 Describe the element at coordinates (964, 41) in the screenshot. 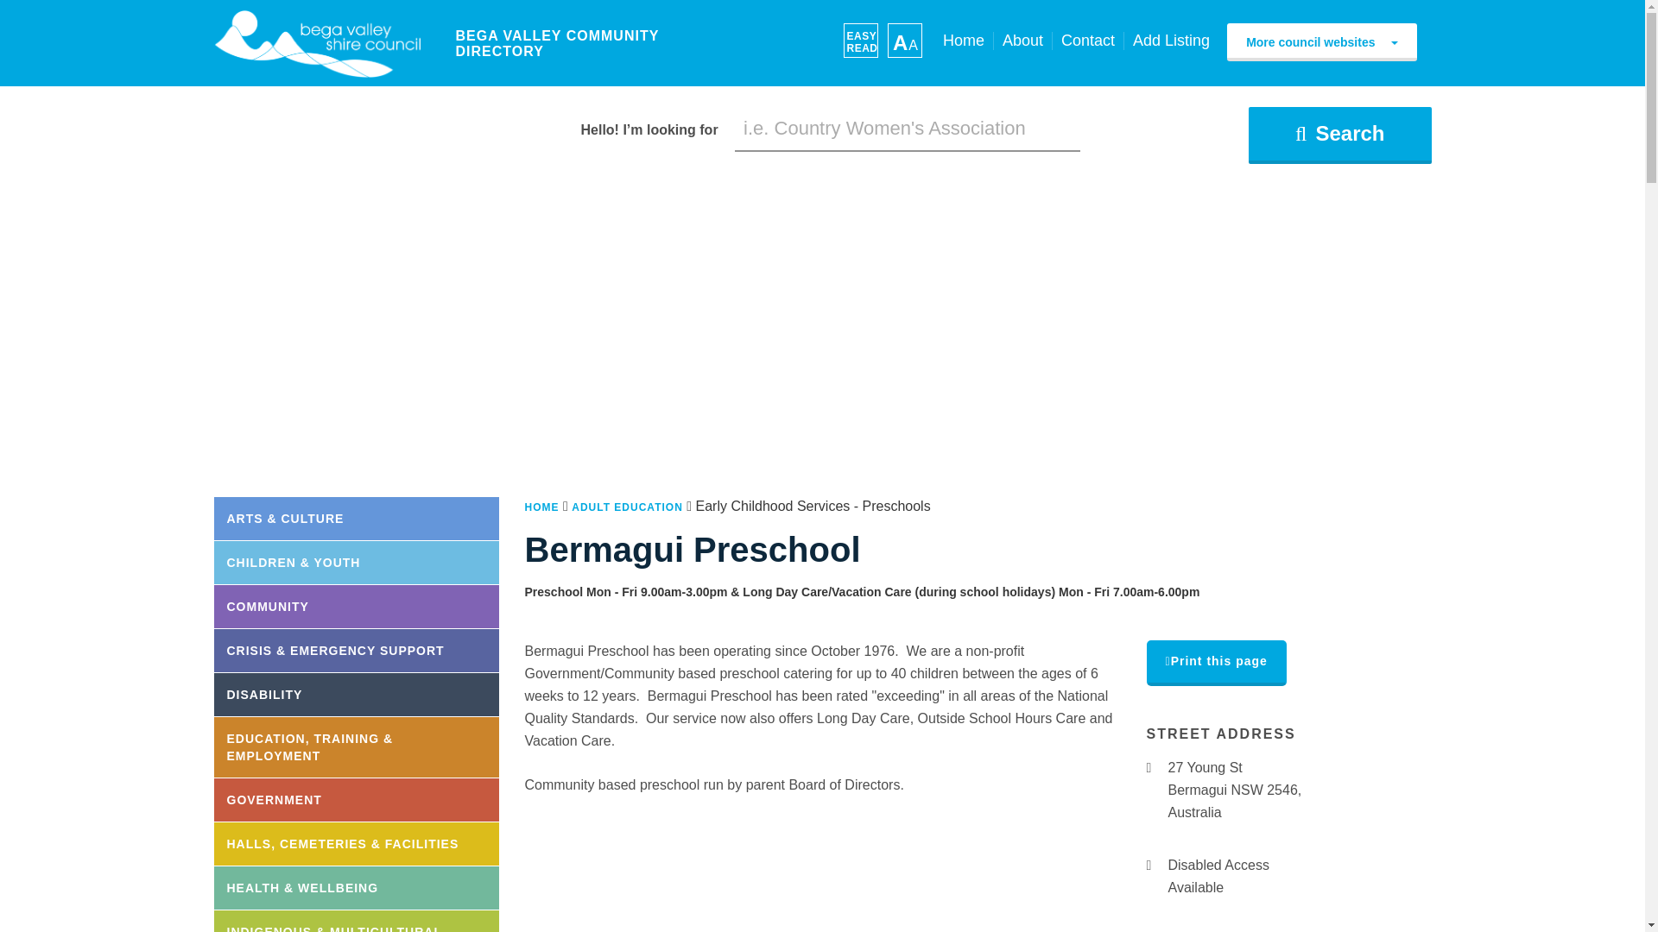

I see `Home` at that location.